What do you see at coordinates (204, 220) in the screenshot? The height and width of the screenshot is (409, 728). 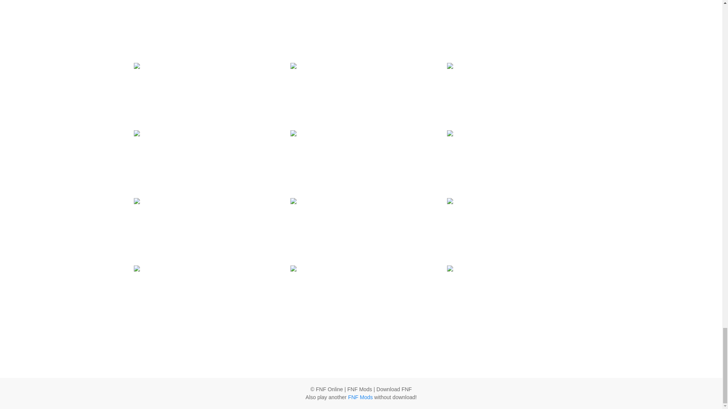 I see `FNF vs Improbable Chaos Mashup Mod` at bounding box center [204, 220].